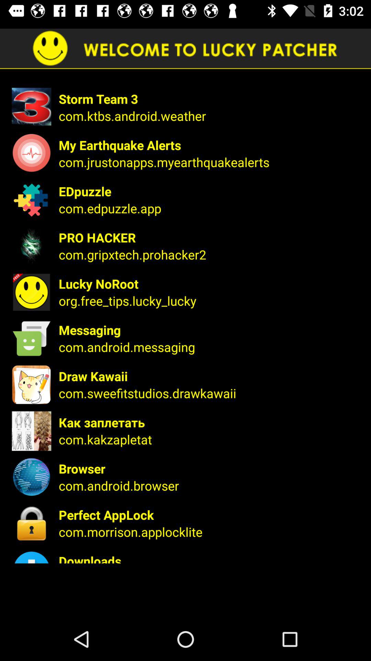 The height and width of the screenshot is (661, 371). Describe the element at coordinates (210, 515) in the screenshot. I see `open the perfect applock app` at that location.